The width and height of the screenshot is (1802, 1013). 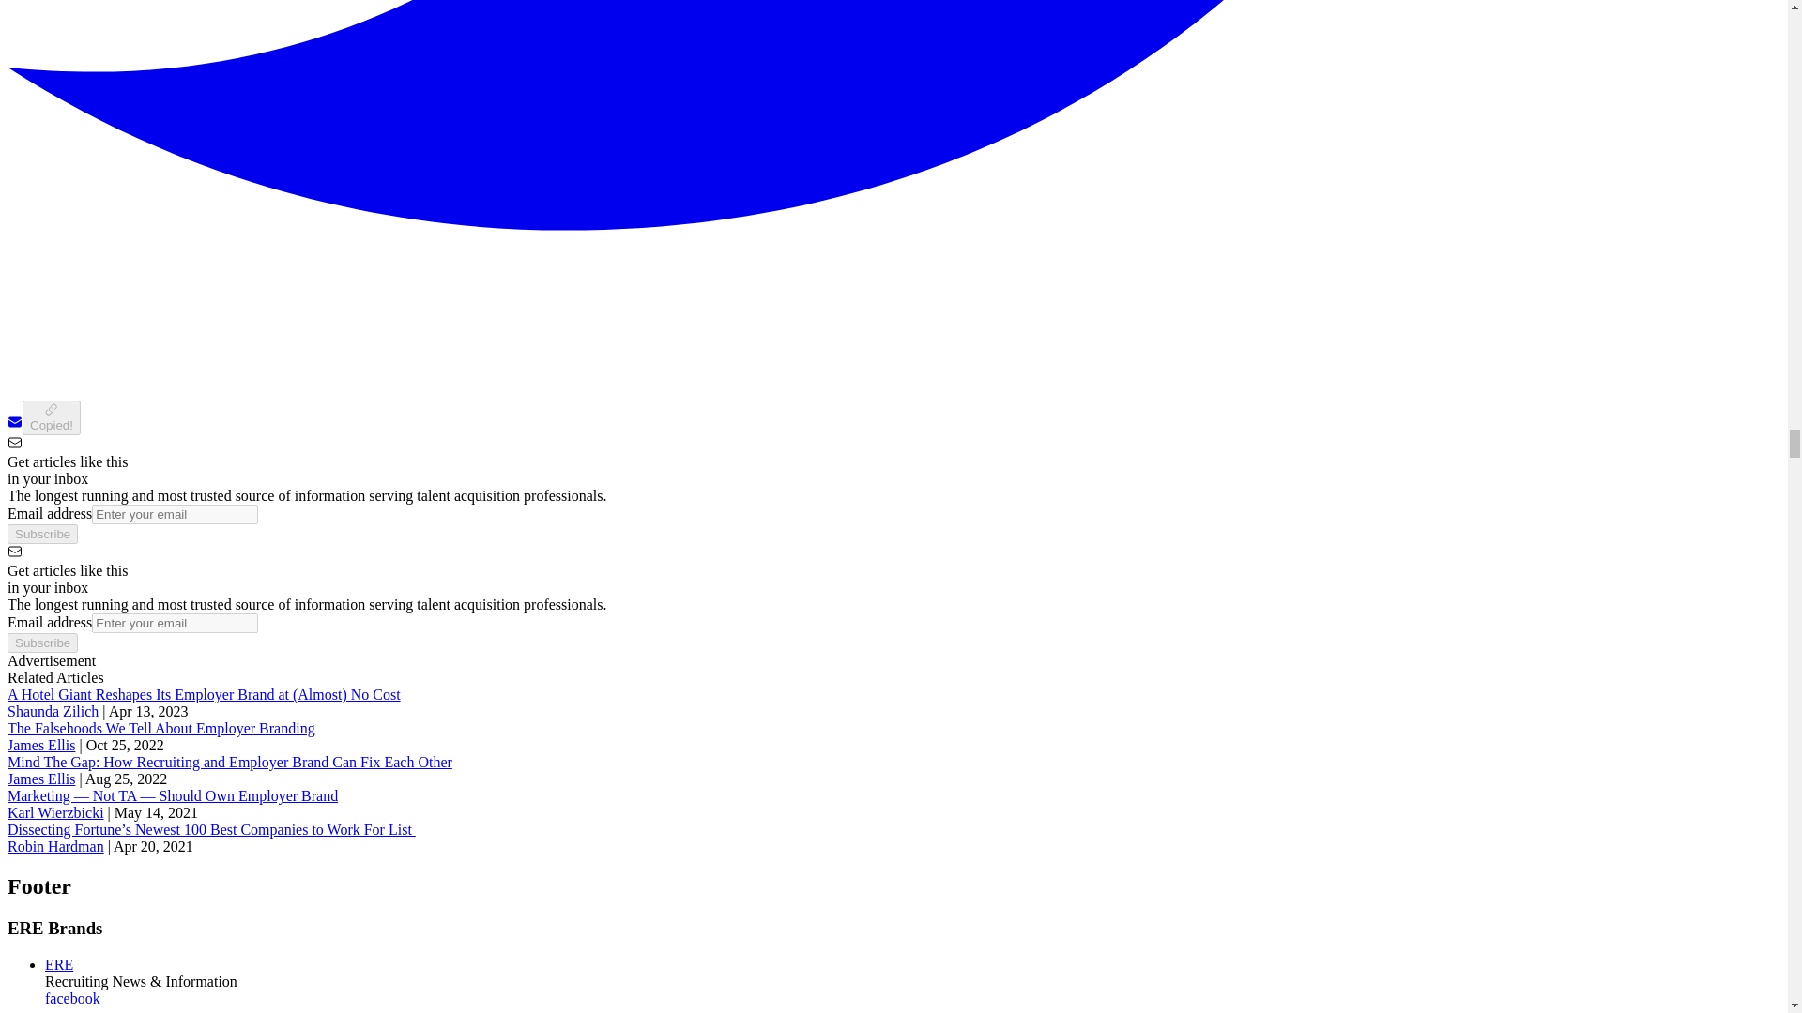 What do you see at coordinates (161, 728) in the screenshot?
I see `The Falsehoods We Tell About Employer Branding` at bounding box center [161, 728].